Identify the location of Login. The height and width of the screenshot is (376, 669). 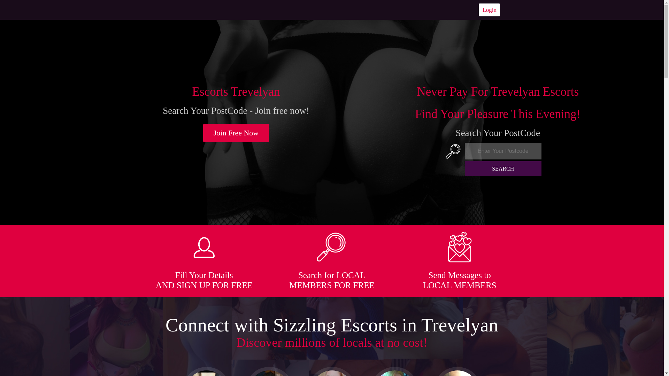
(489, 10).